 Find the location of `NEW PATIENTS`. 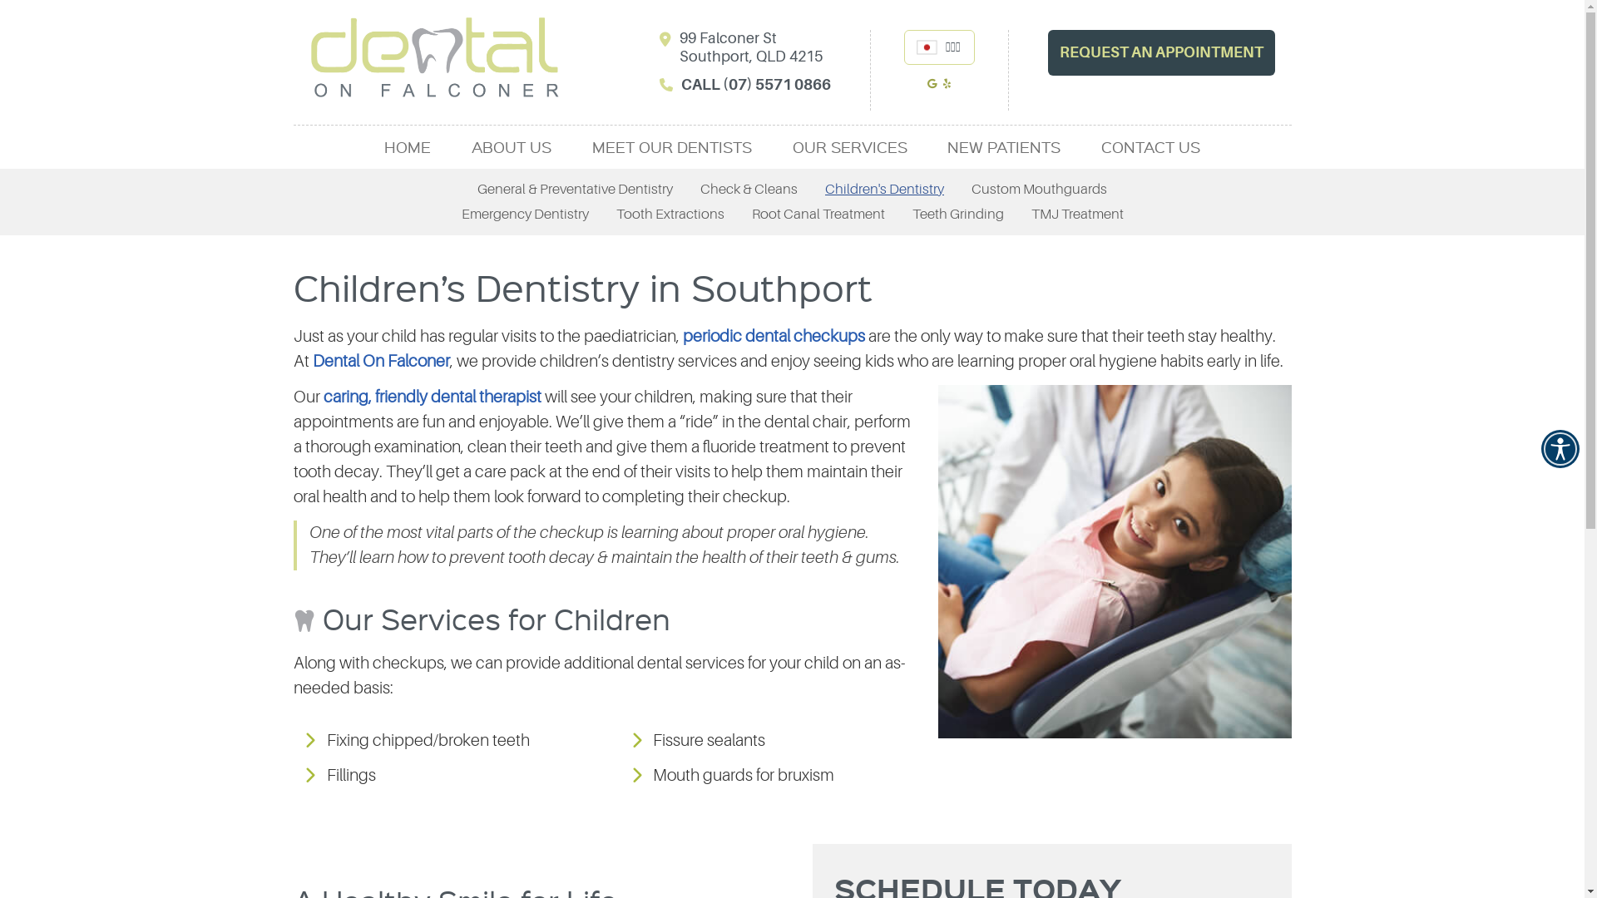

NEW PATIENTS is located at coordinates (1005, 147).